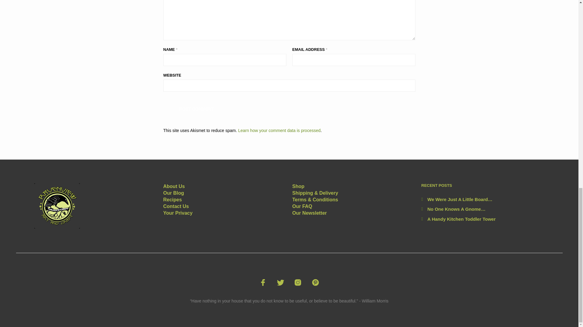 The width and height of the screenshot is (583, 327). What do you see at coordinates (172, 200) in the screenshot?
I see `Recipes` at bounding box center [172, 200].